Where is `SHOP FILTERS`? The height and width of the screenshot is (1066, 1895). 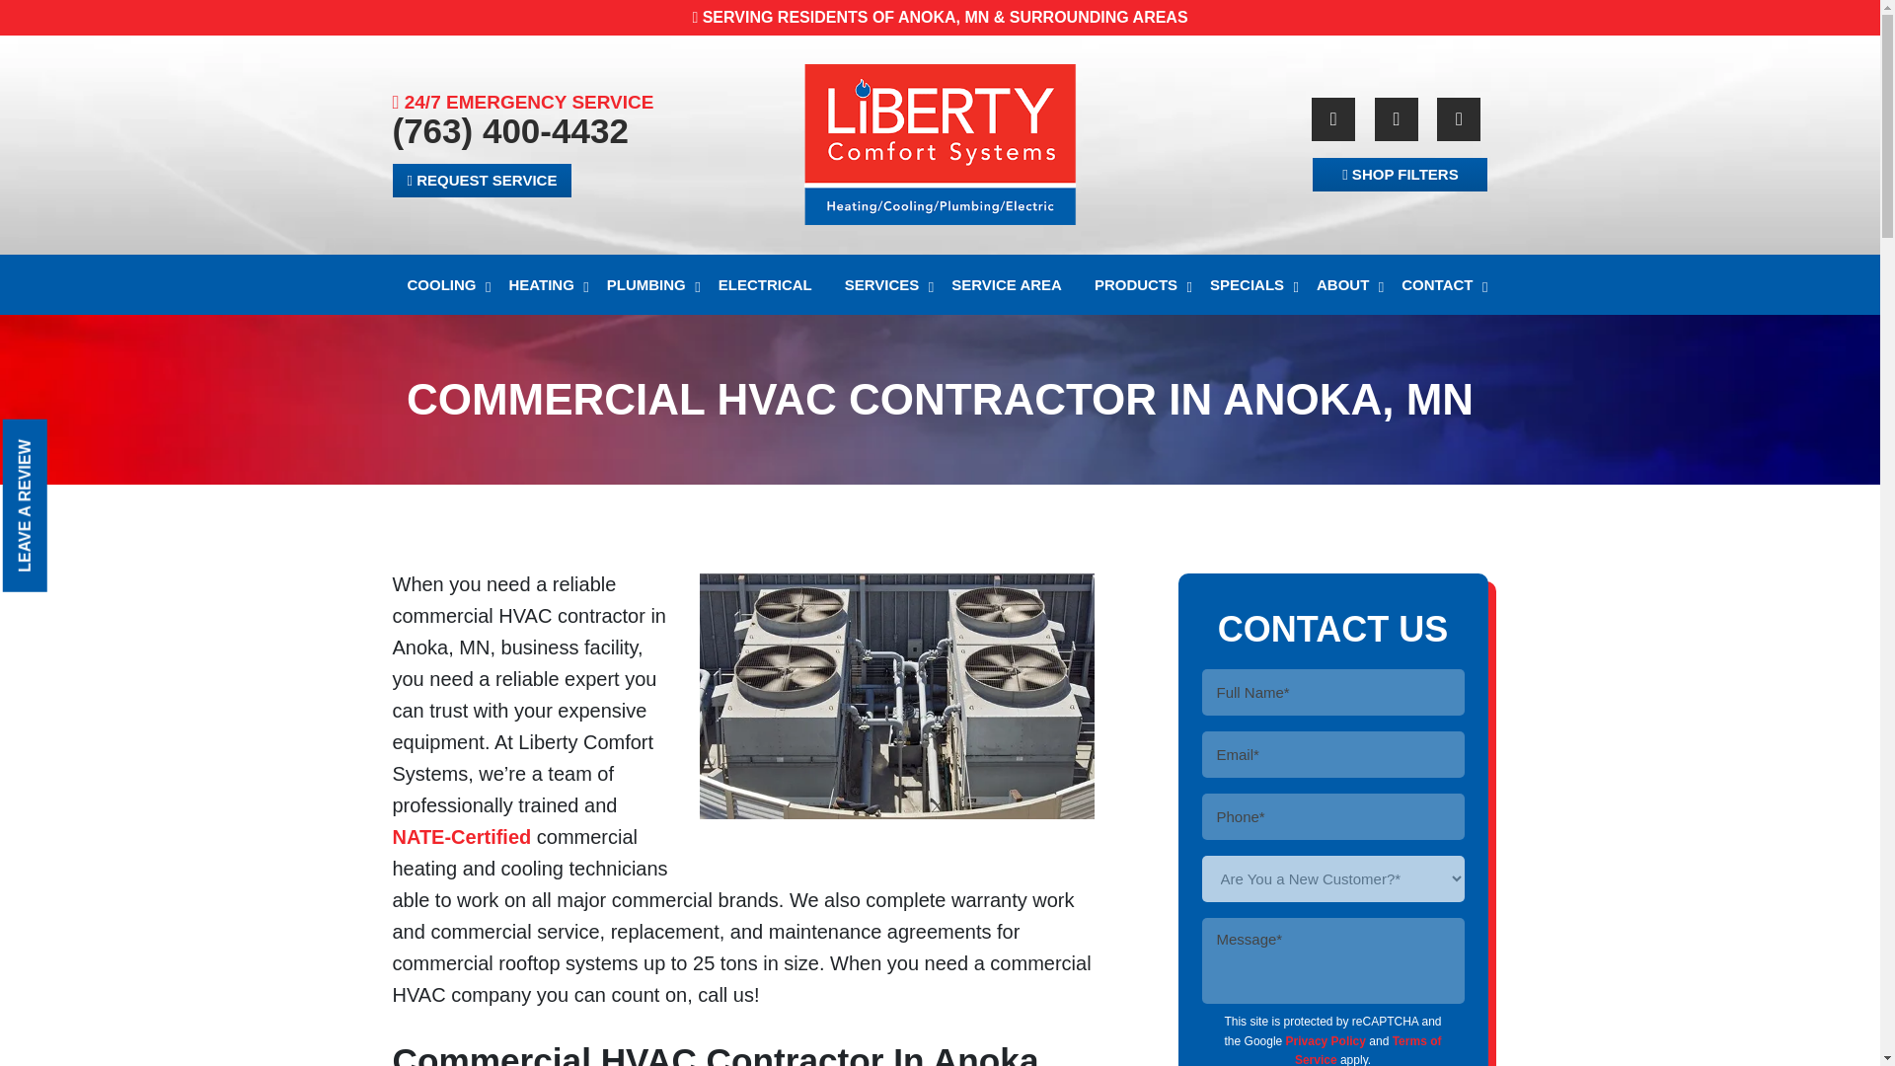 SHOP FILTERS is located at coordinates (1400, 174).